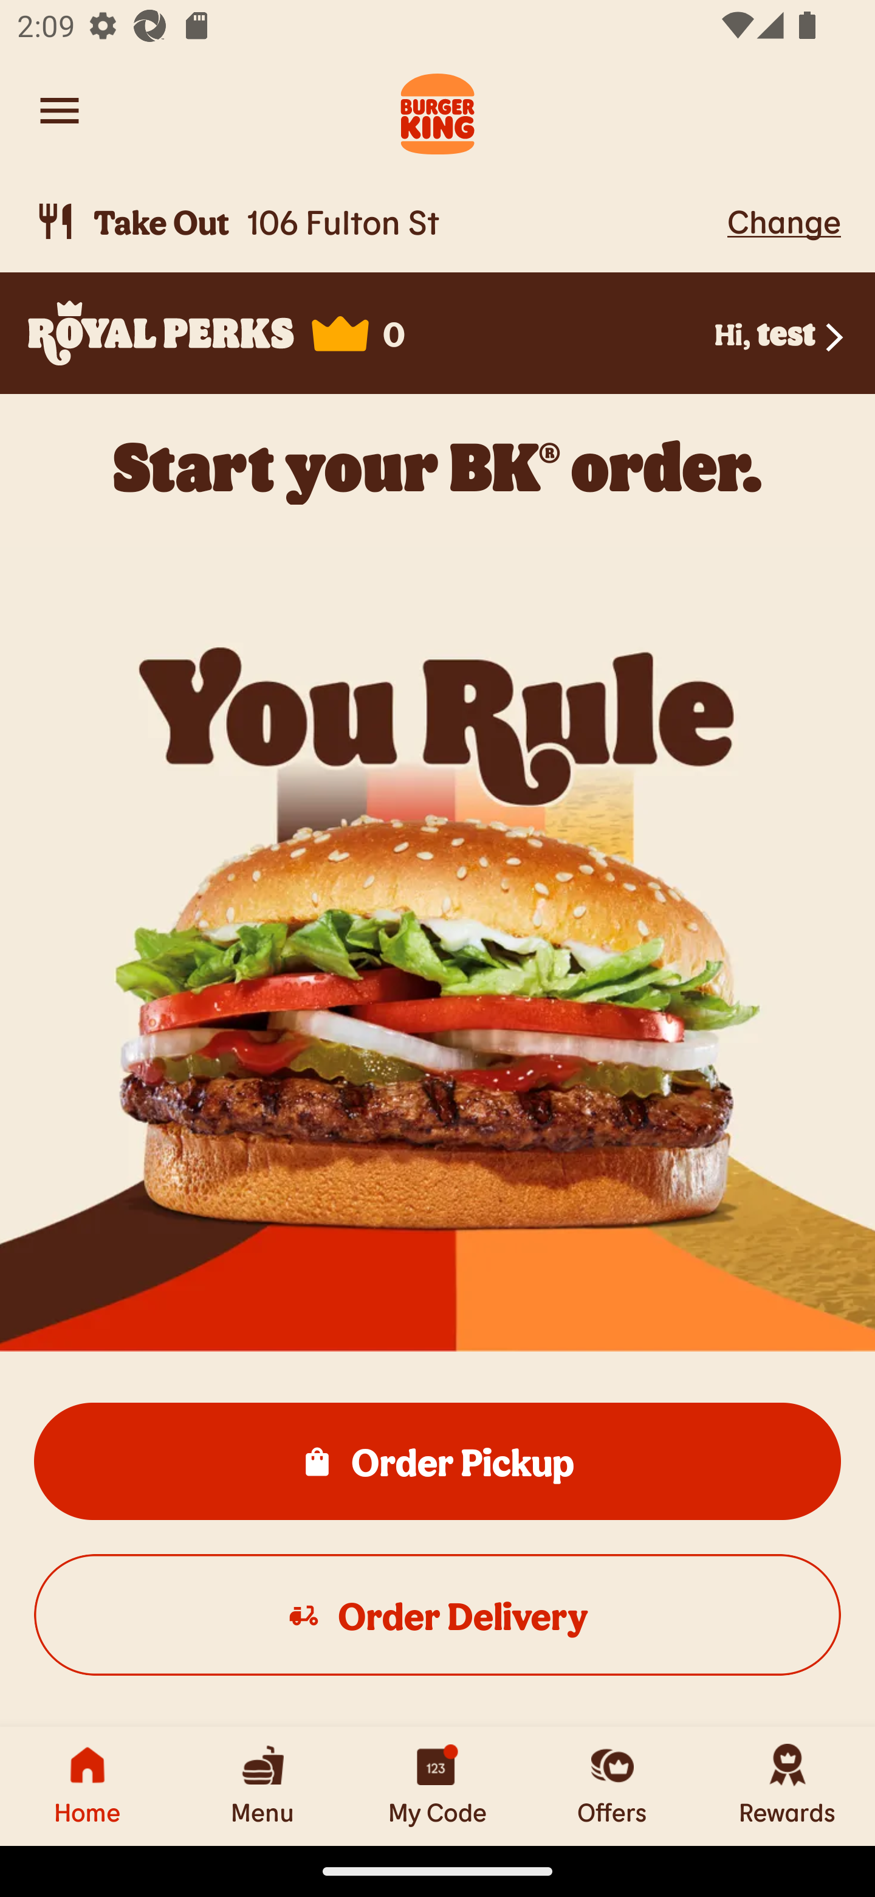 This screenshot has width=875, height=1897. What do you see at coordinates (437, 466) in the screenshot?
I see `Start your BK® order.` at bounding box center [437, 466].